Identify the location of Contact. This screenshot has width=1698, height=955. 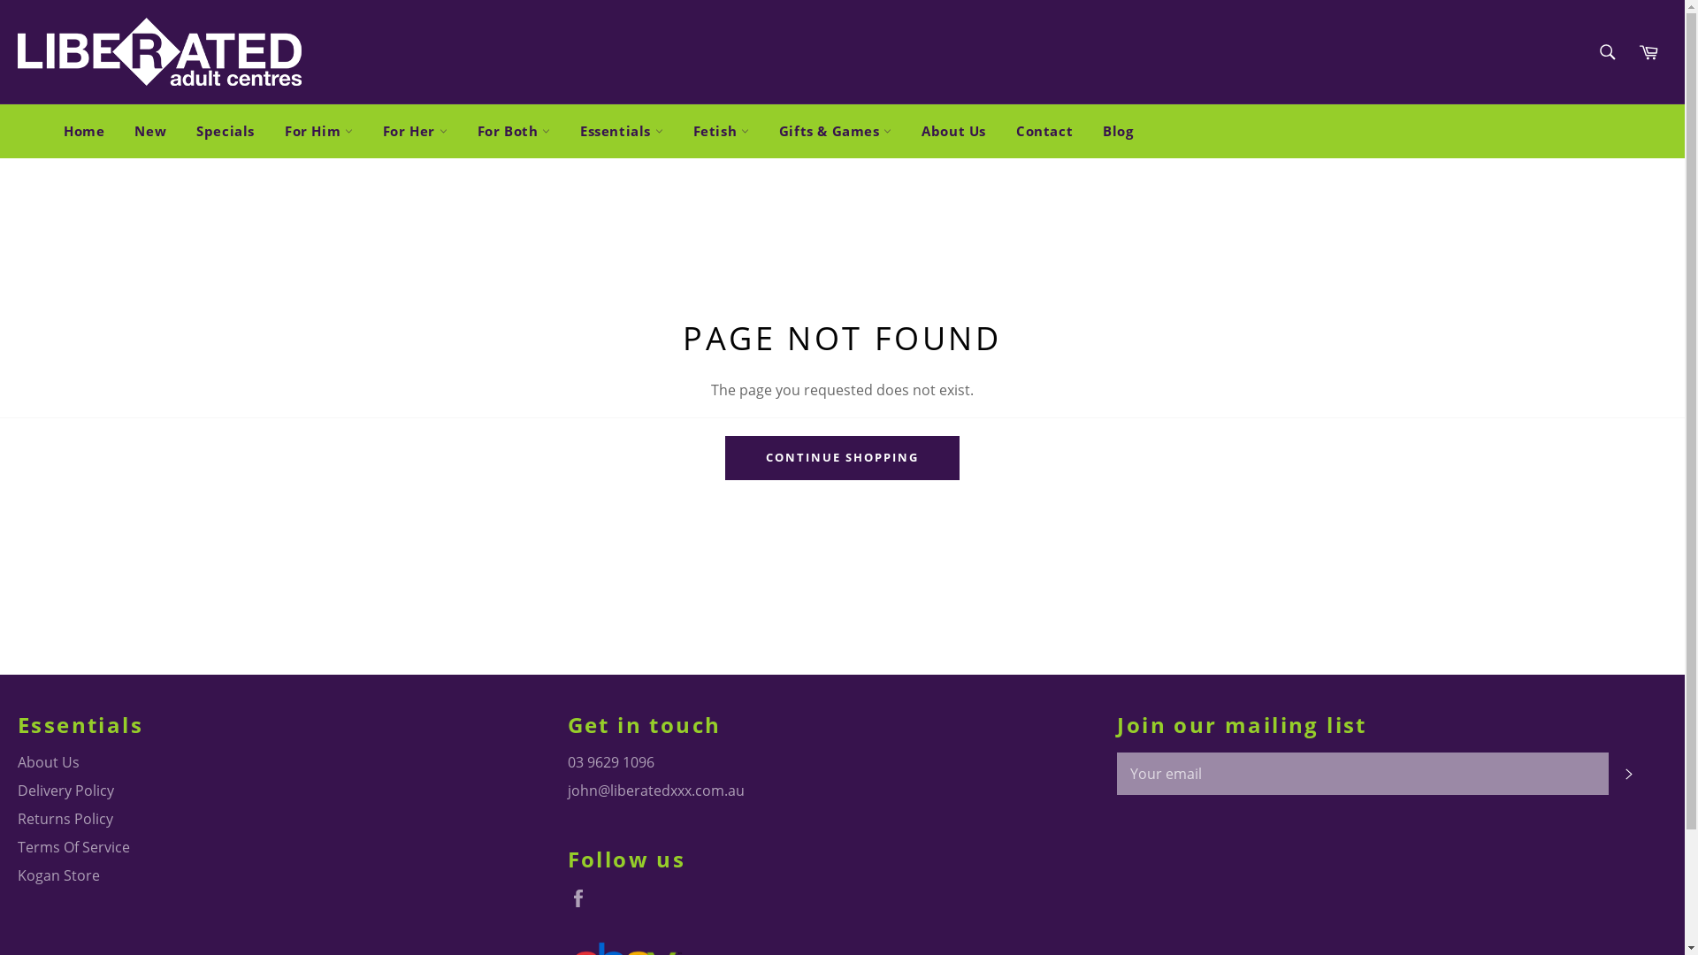
(1044, 131).